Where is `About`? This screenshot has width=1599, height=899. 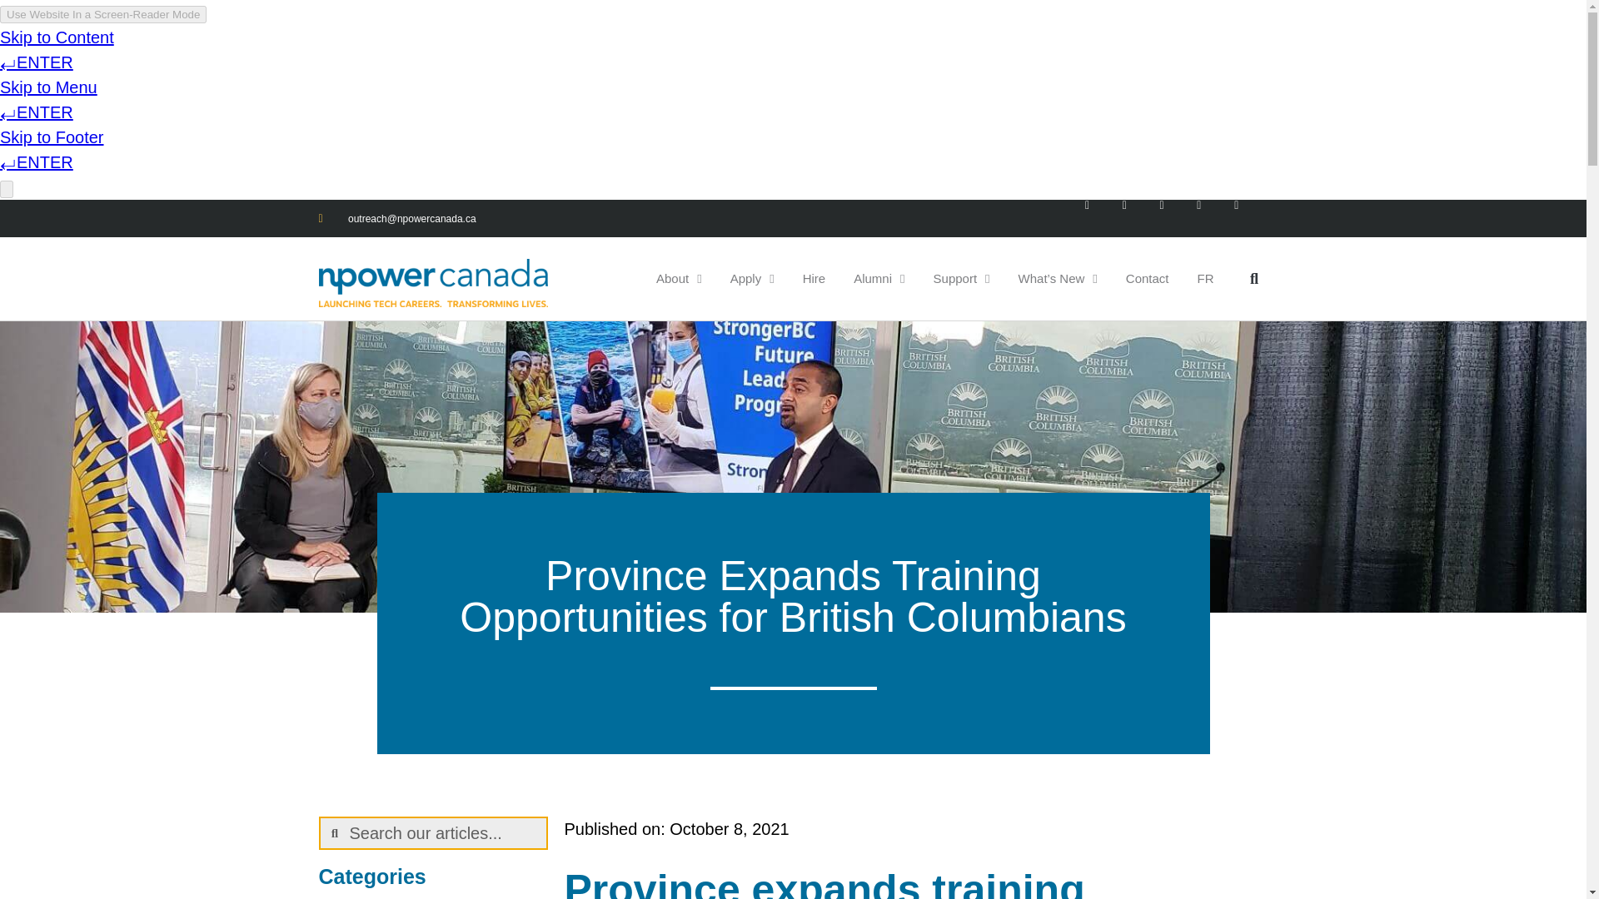
About is located at coordinates (680, 278).